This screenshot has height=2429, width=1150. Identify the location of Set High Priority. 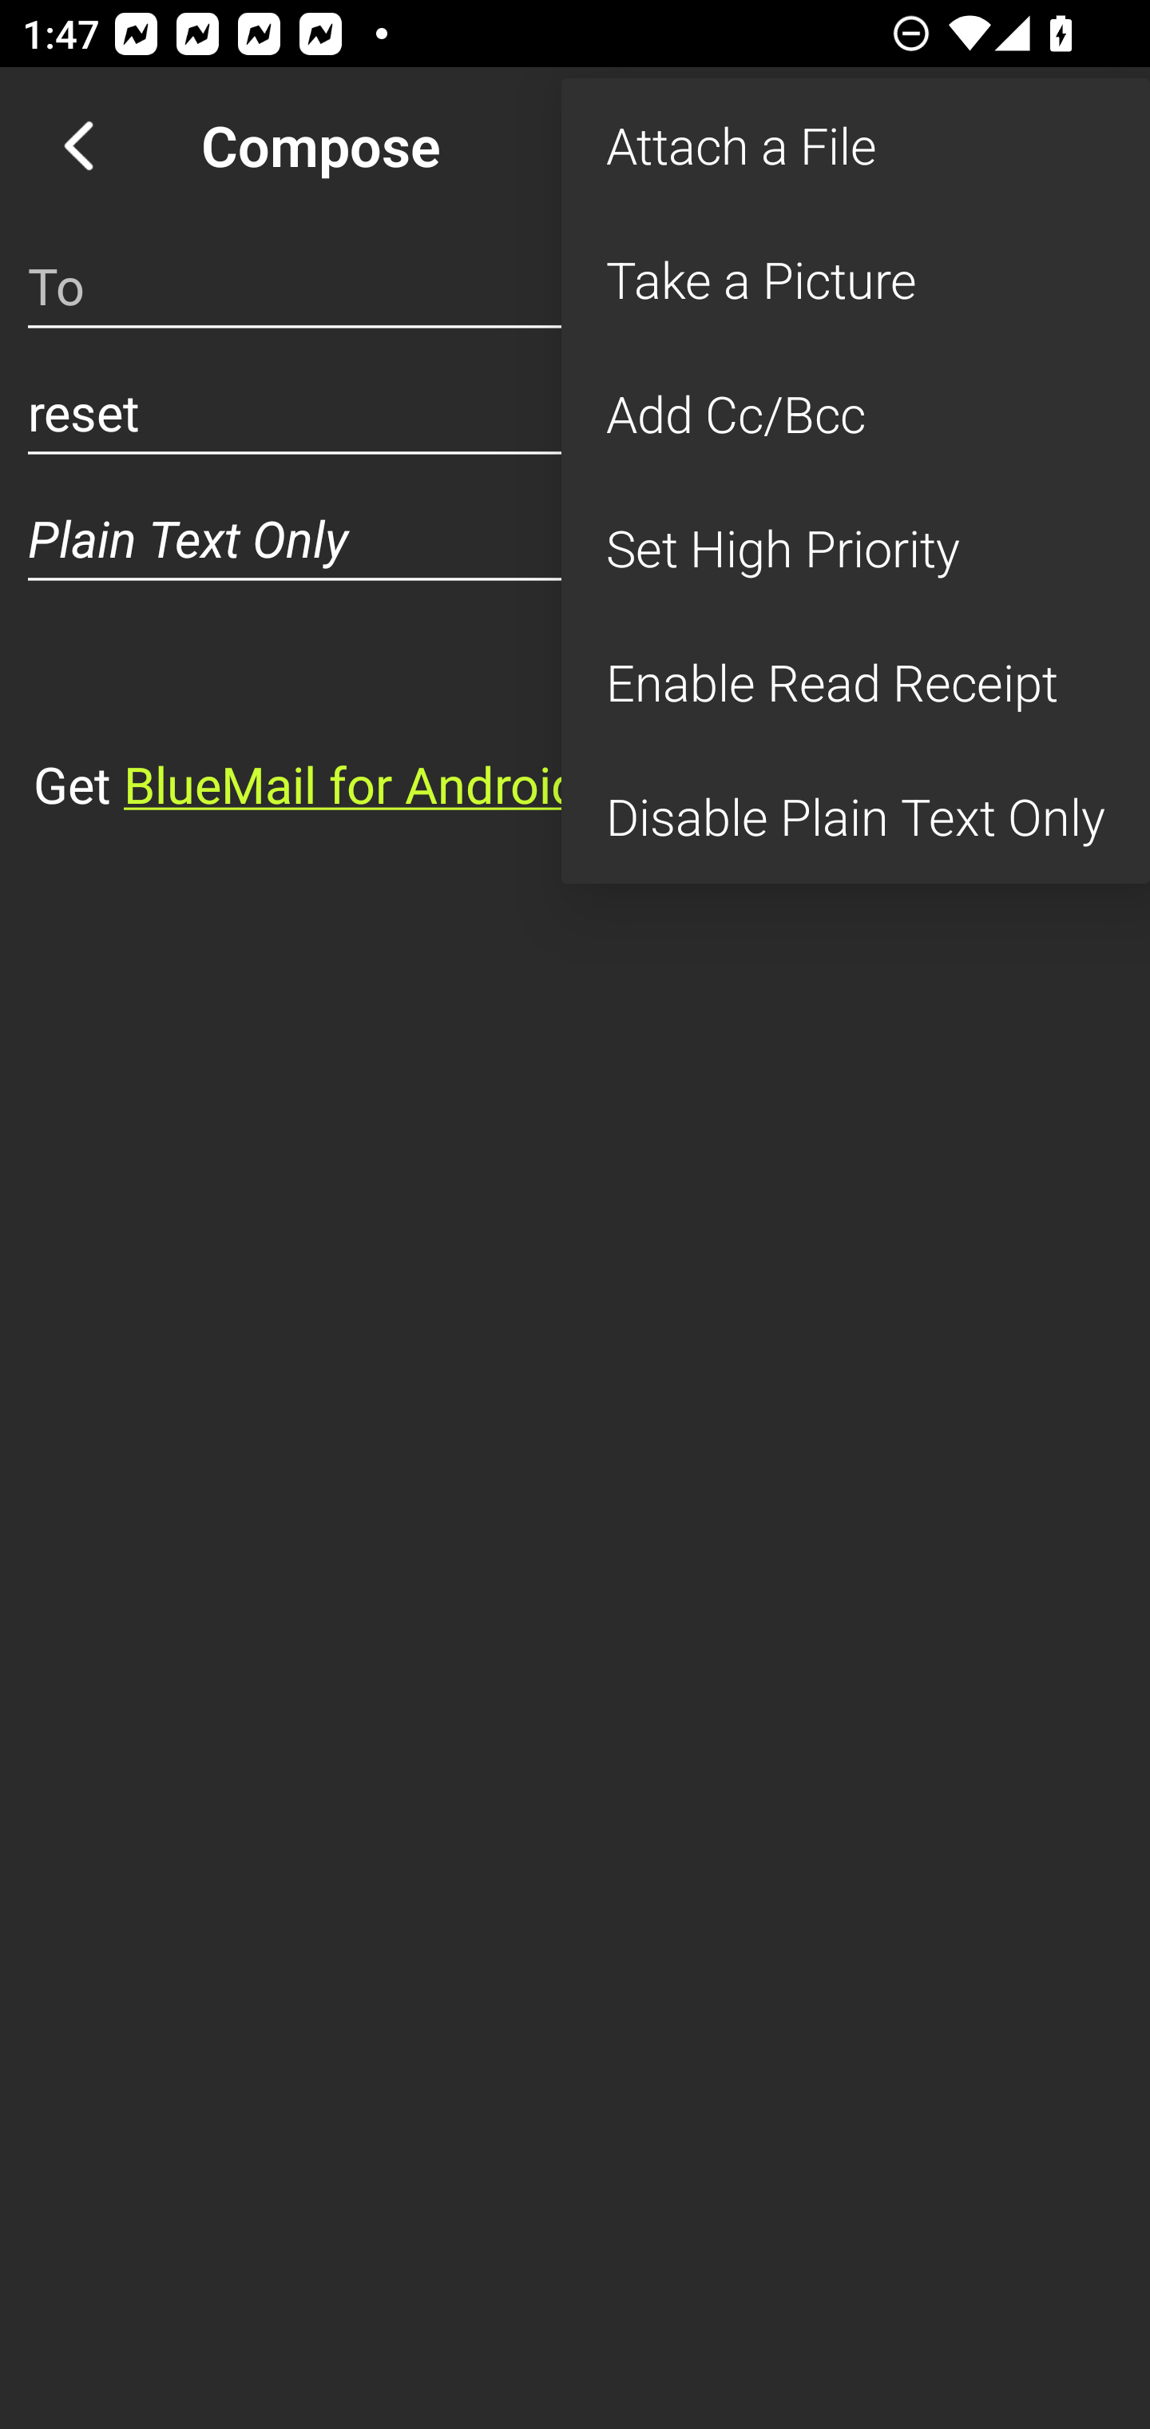
(855, 547).